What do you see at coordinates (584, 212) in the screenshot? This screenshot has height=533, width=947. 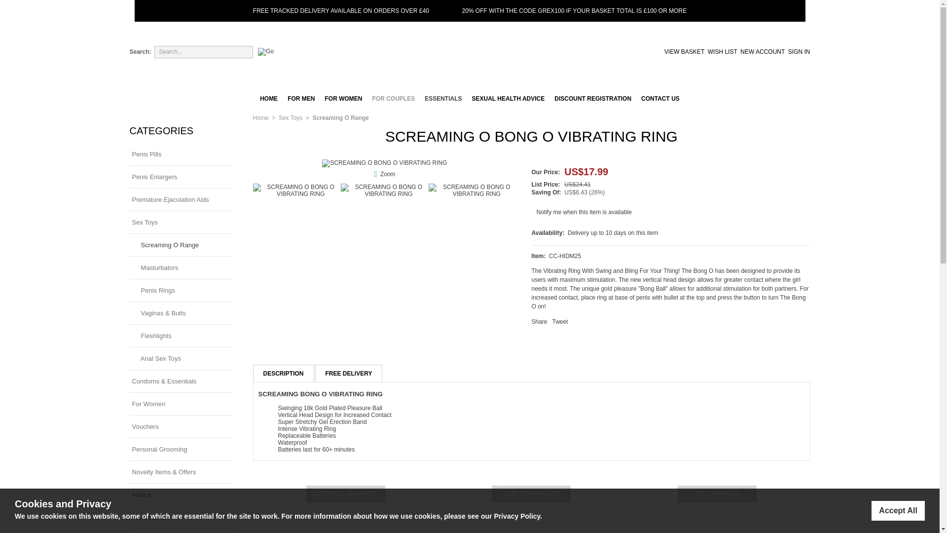 I see `Notify me when this item is available` at bounding box center [584, 212].